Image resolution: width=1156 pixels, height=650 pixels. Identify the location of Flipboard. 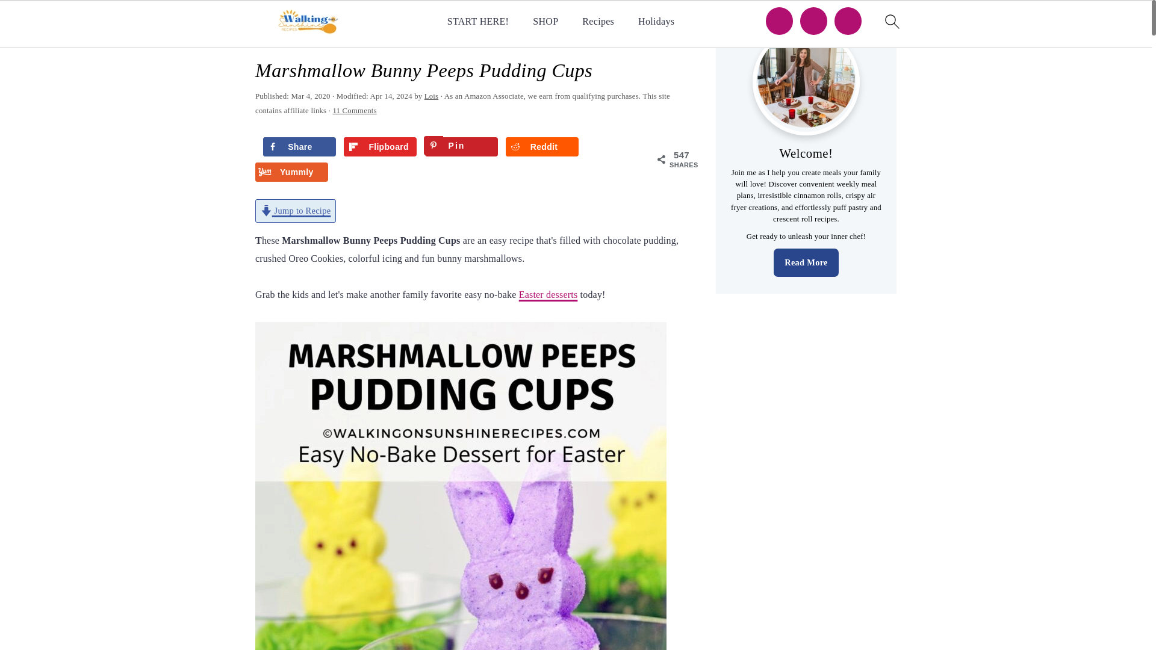
(379, 147).